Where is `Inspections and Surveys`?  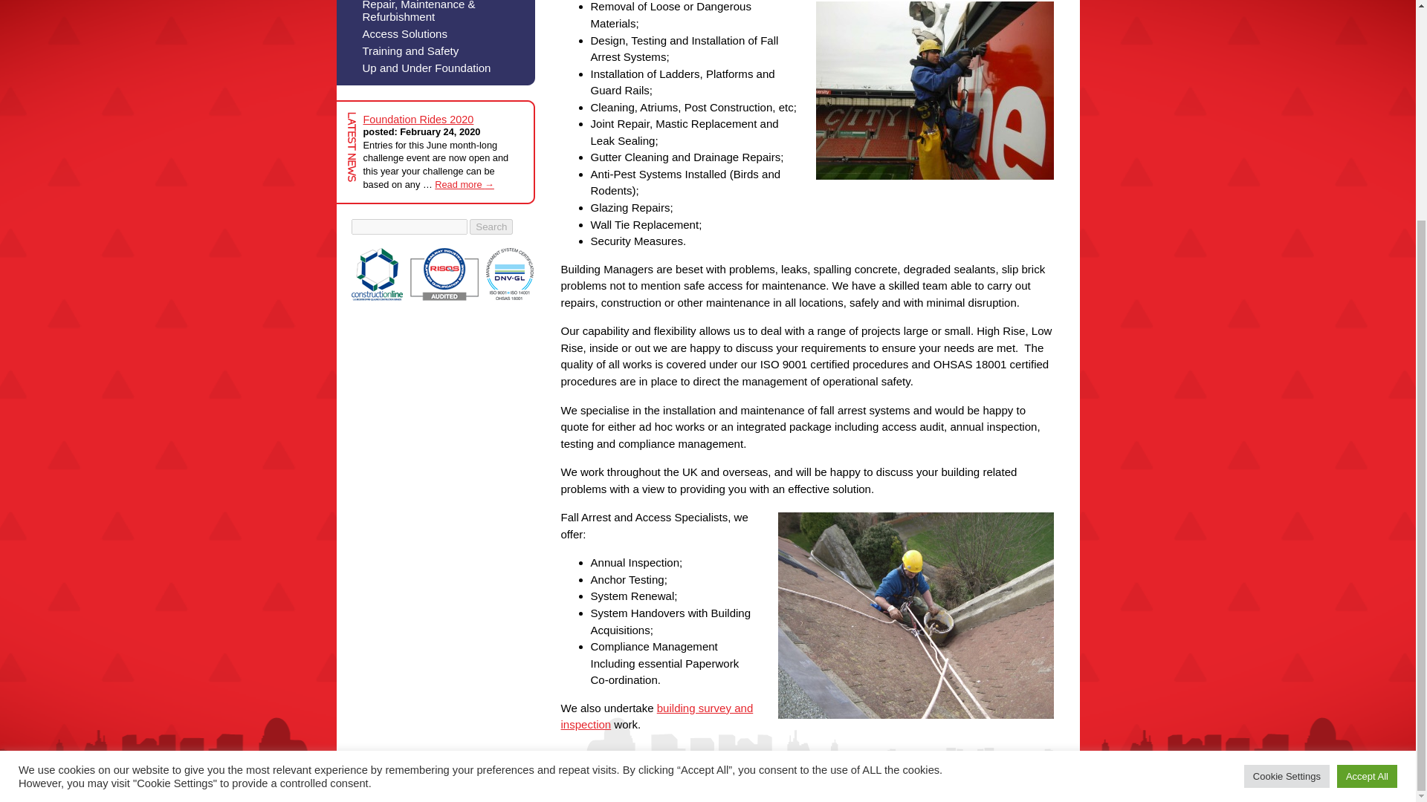
Inspections and Surveys is located at coordinates (657, 716).